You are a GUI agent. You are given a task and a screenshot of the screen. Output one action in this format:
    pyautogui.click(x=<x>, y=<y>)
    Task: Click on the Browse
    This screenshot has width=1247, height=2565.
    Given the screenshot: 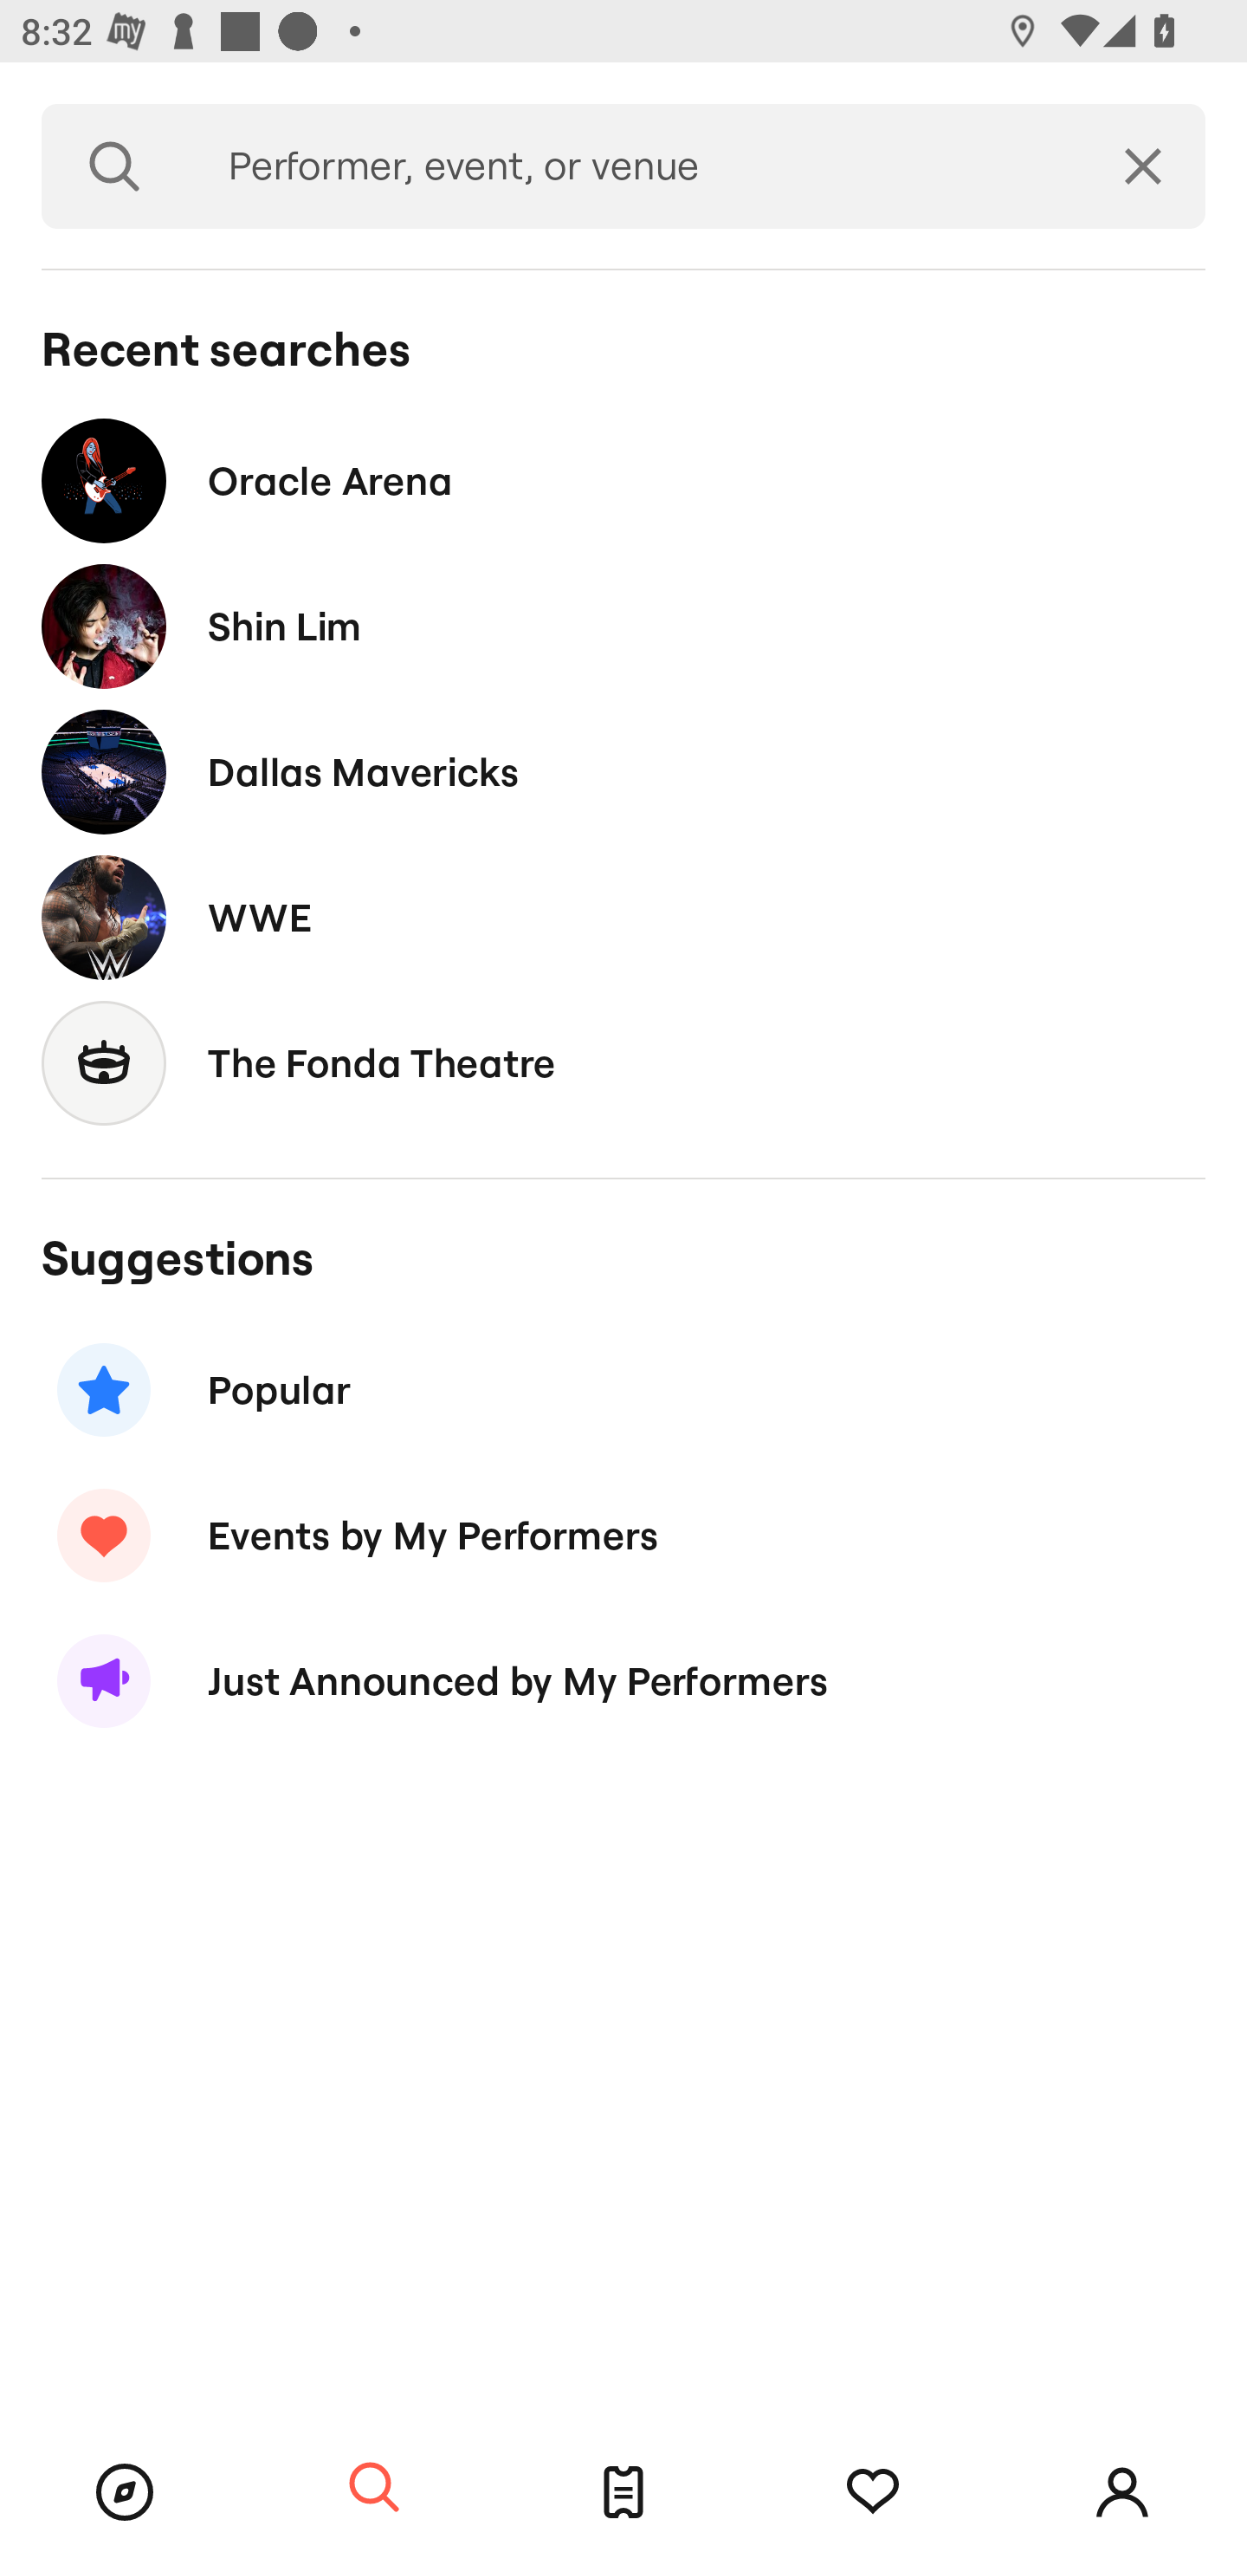 What is the action you would take?
    pyautogui.click(x=125, y=2492)
    